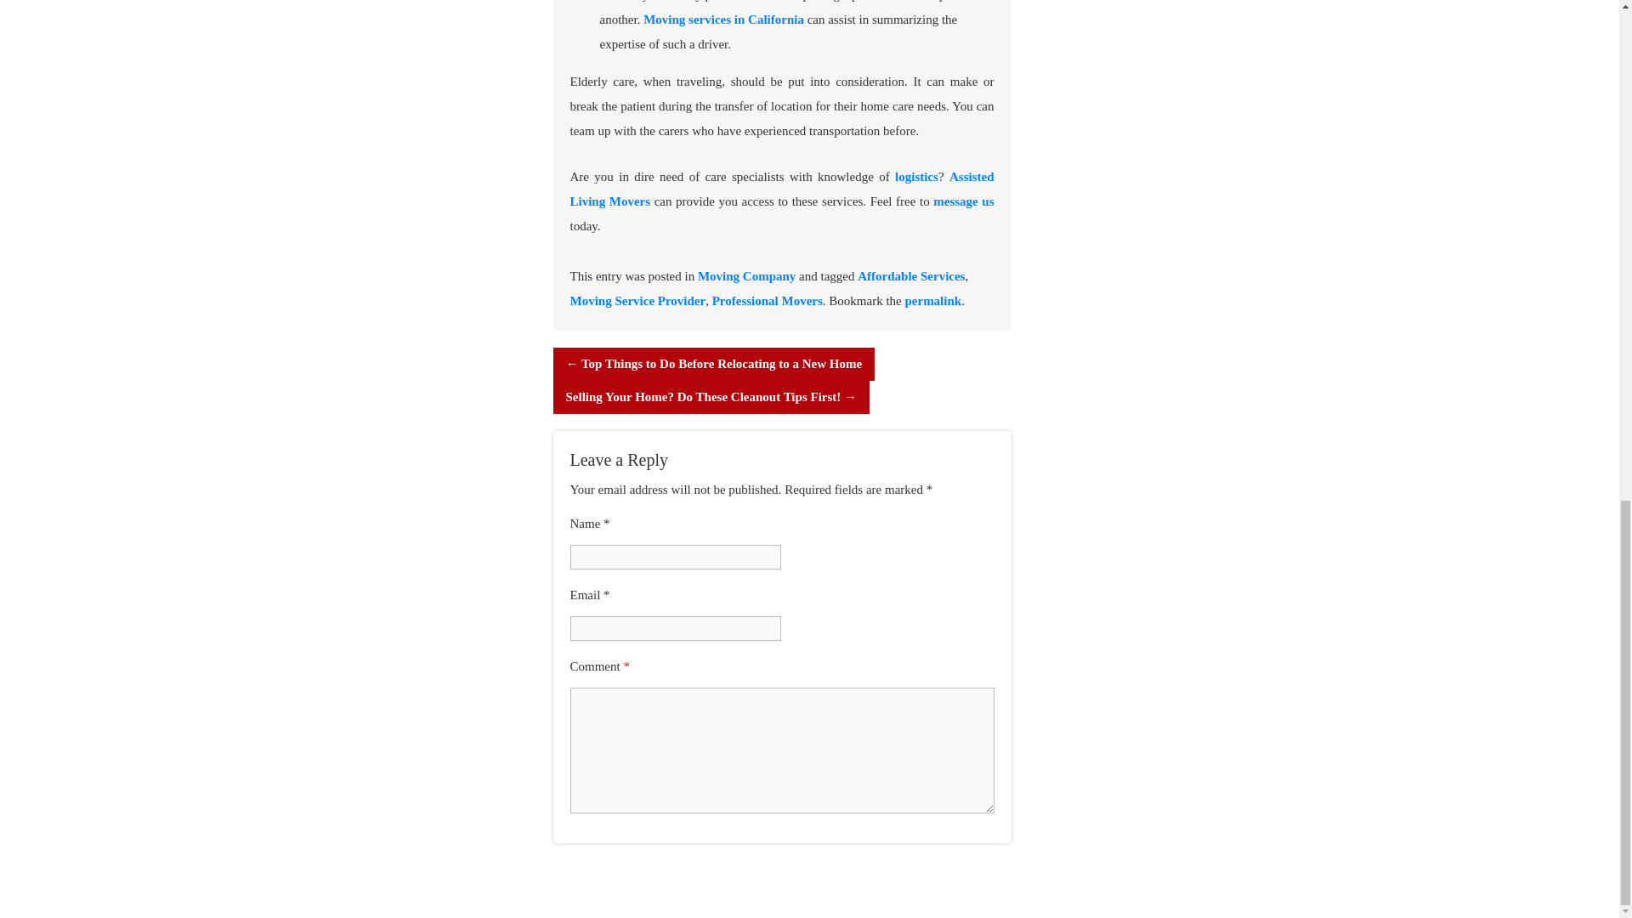 The image size is (1632, 918). What do you see at coordinates (746, 275) in the screenshot?
I see `Moving Company` at bounding box center [746, 275].